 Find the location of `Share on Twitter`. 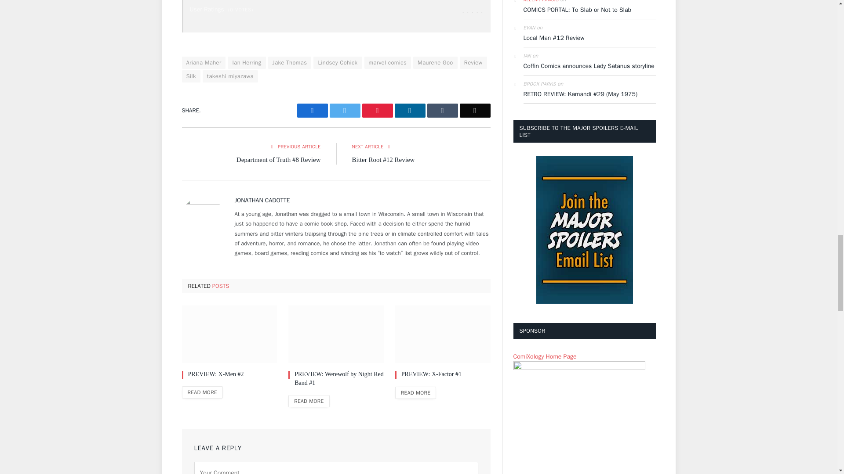

Share on Twitter is located at coordinates (345, 111).